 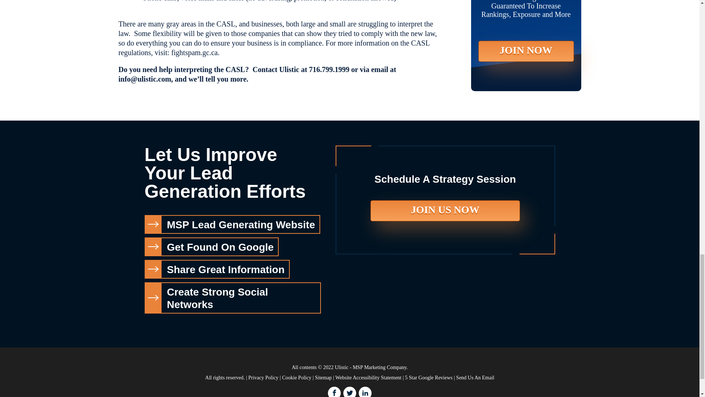 I want to click on Sitemap, so click(x=323, y=377).